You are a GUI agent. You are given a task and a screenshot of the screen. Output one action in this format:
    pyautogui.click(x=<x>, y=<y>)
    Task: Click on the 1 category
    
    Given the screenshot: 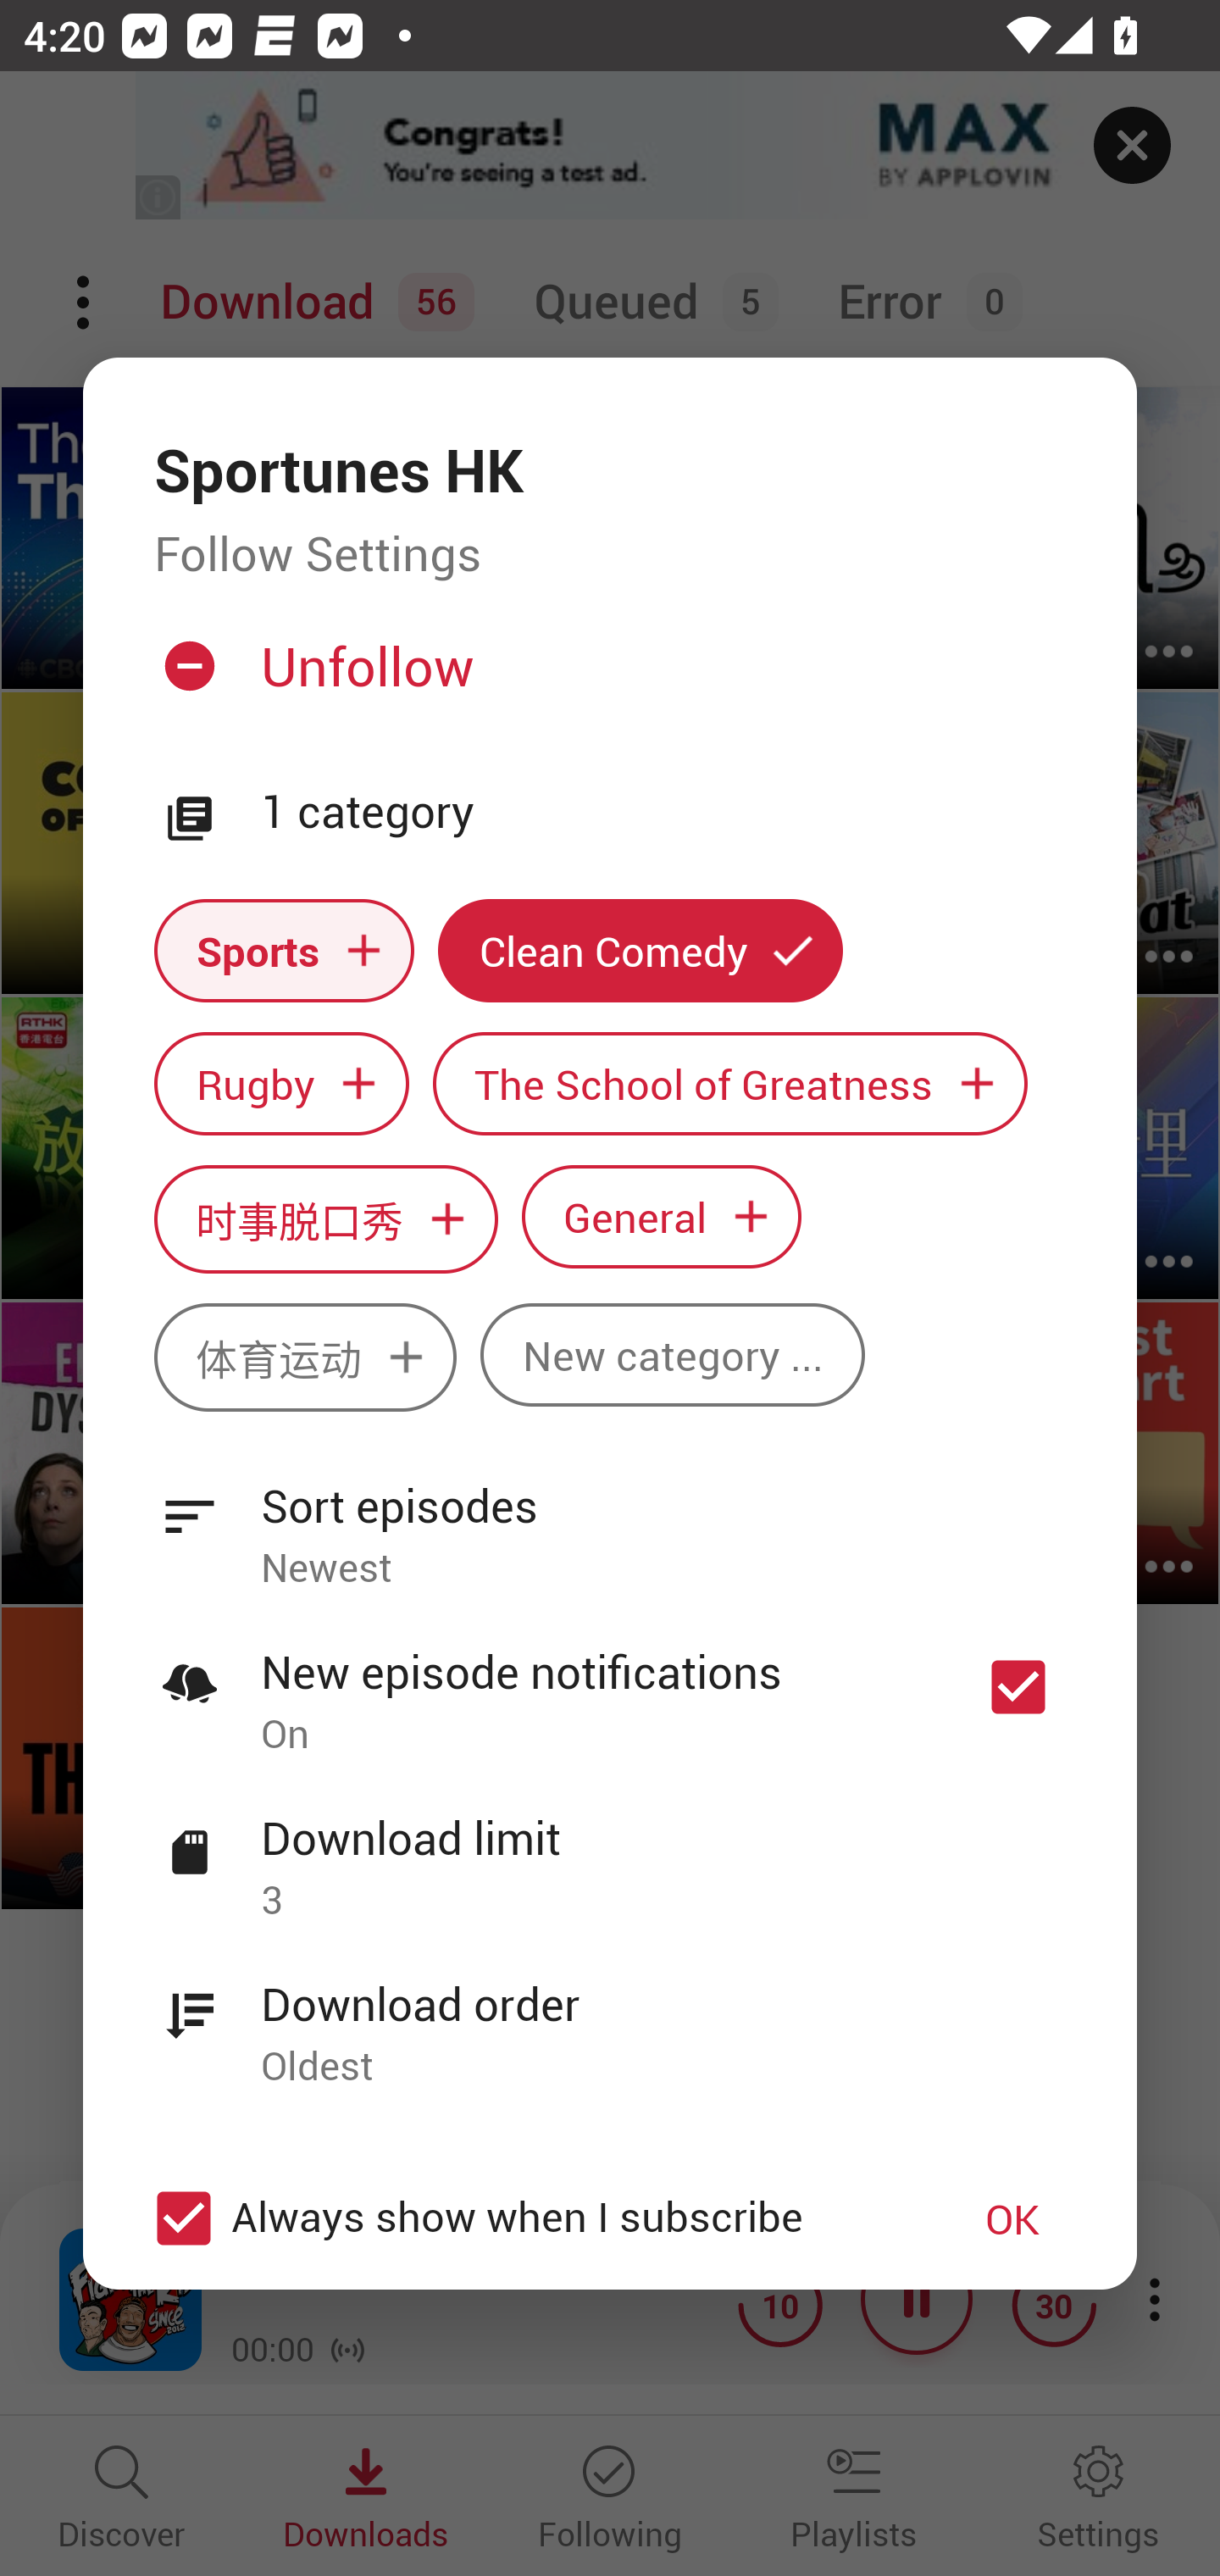 What is the action you would take?
    pyautogui.click(x=663, y=813)
    